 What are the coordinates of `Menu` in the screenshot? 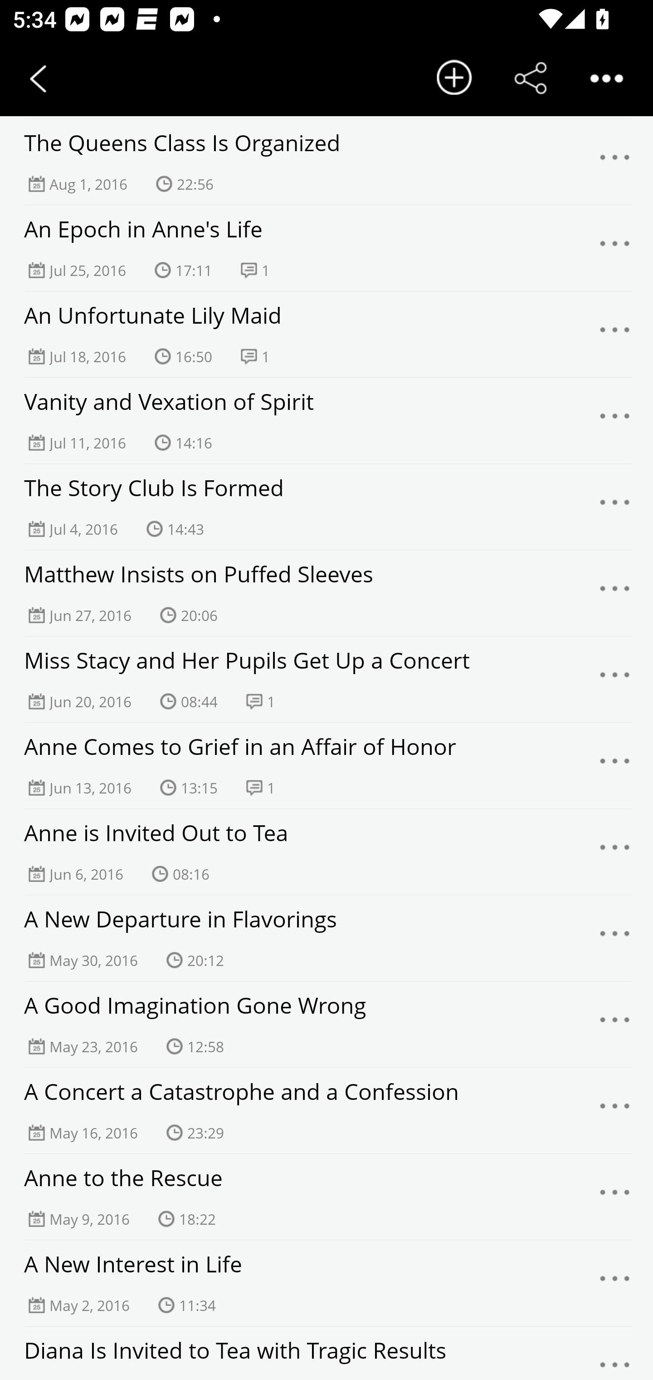 It's located at (615, 421).